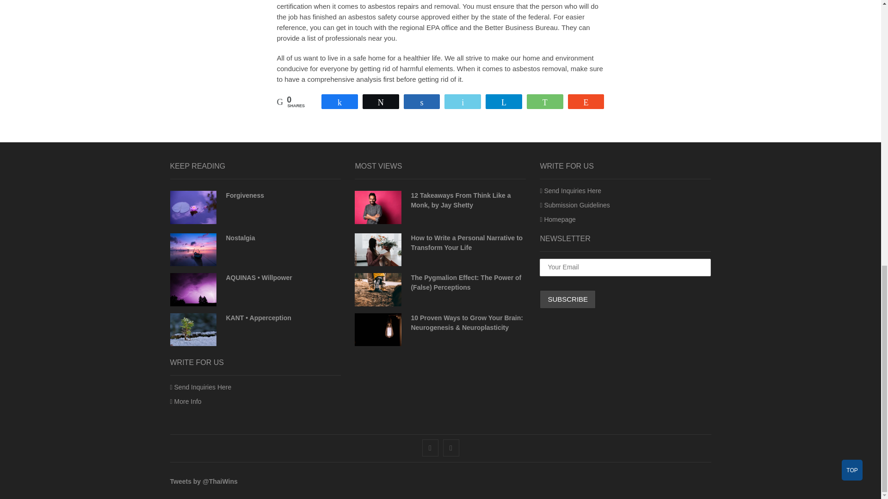 Image resolution: width=888 pixels, height=499 pixels. What do you see at coordinates (193, 207) in the screenshot?
I see `Forgiveness` at bounding box center [193, 207].